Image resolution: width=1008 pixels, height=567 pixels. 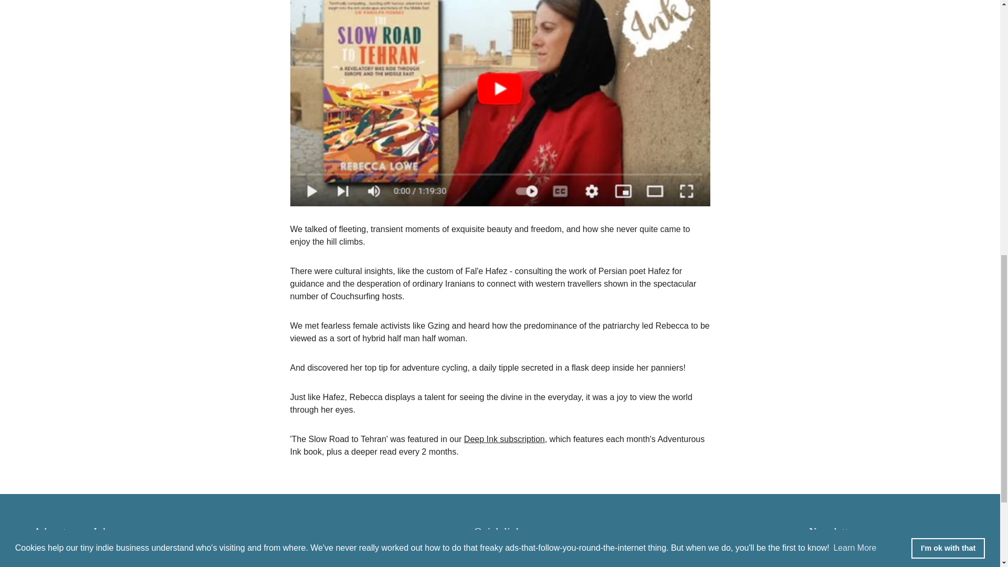 What do you see at coordinates (504, 439) in the screenshot?
I see `Discover Deep Ink` at bounding box center [504, 439].